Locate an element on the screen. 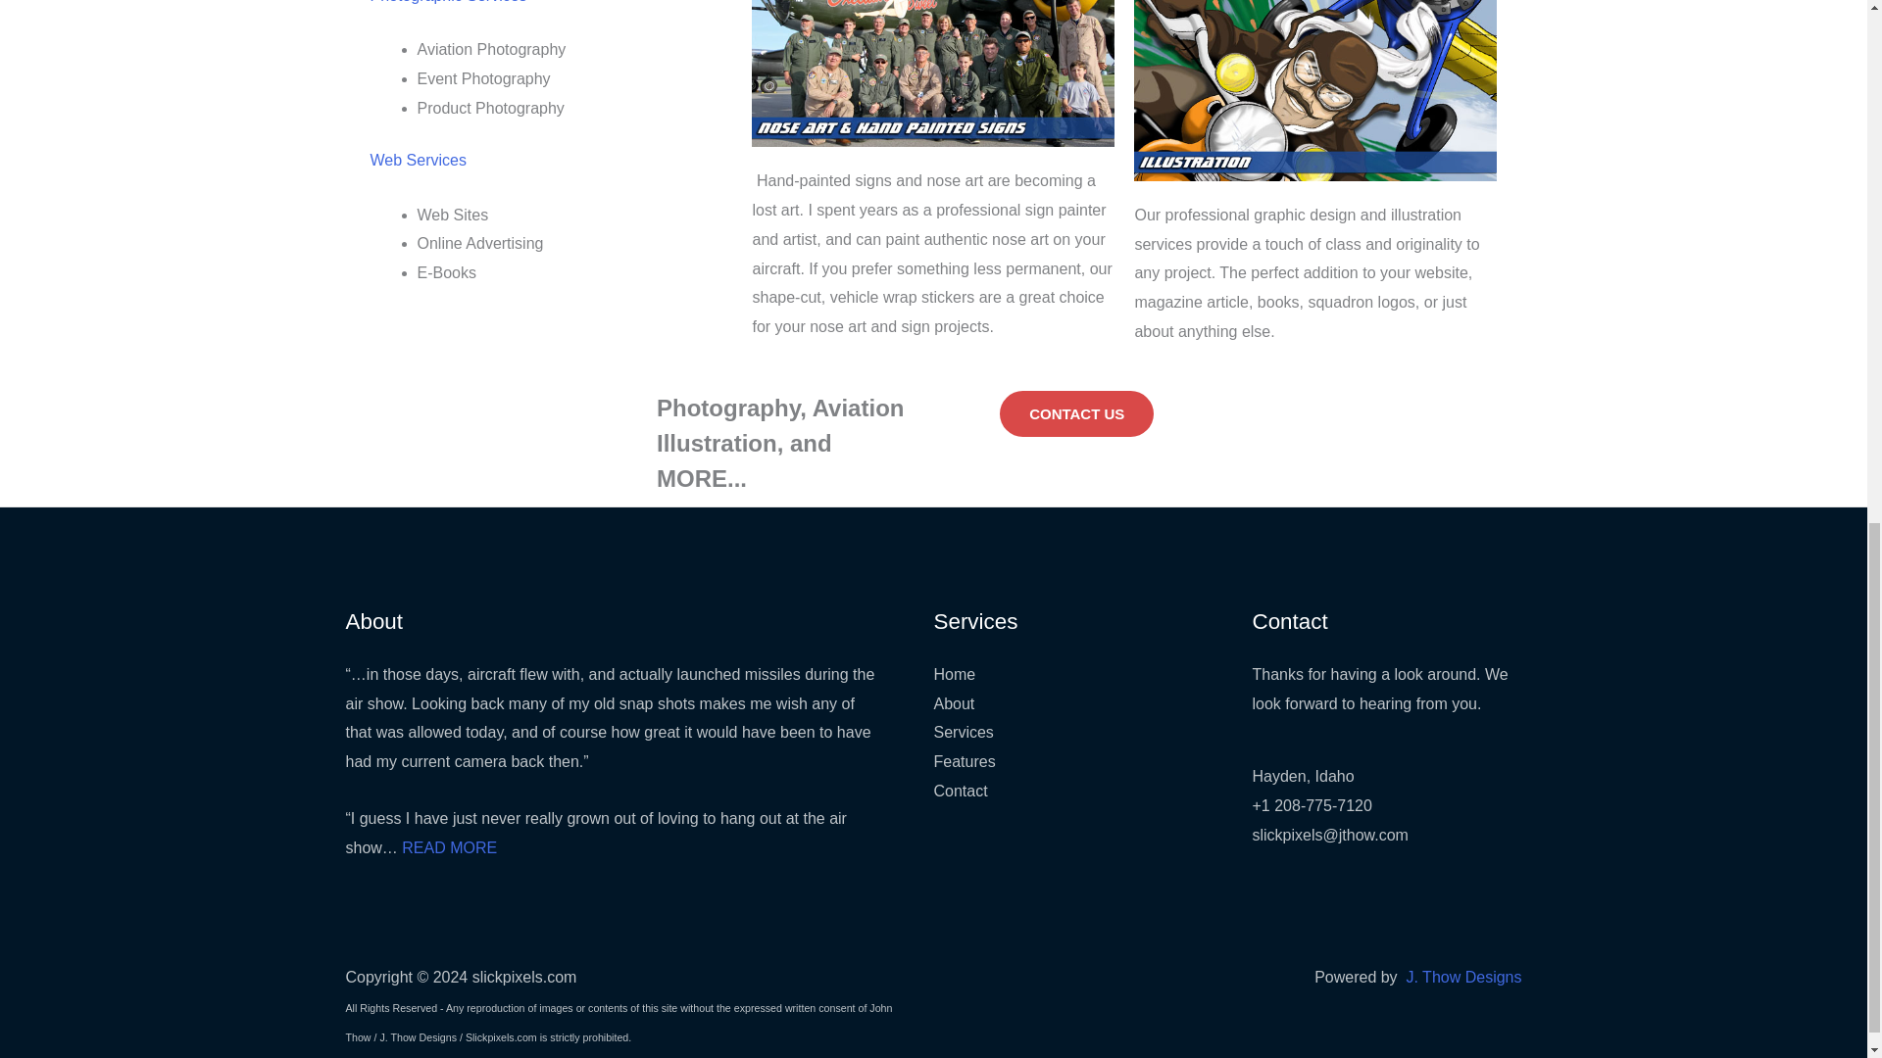  J. Thow Designs is located at coordinates (1464, 977).